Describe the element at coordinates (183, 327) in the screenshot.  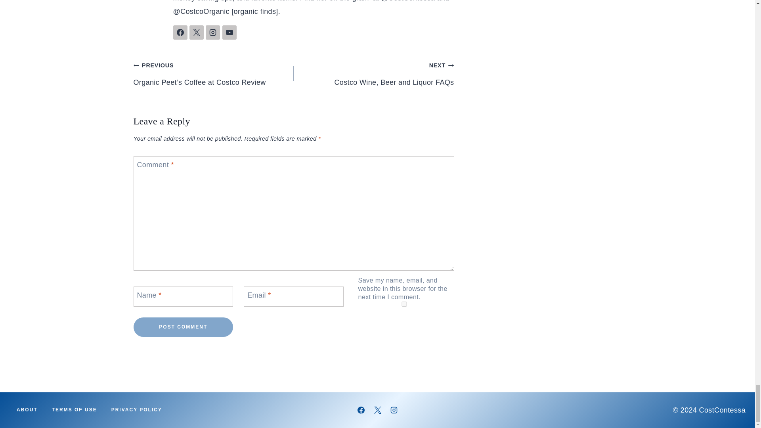
I see `Post Comment` at that location.